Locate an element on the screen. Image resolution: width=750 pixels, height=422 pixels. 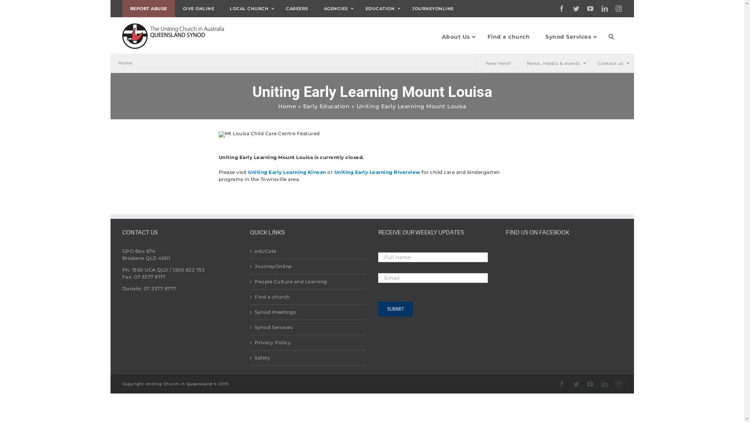
Twitter is located at coordinates (576, 9).